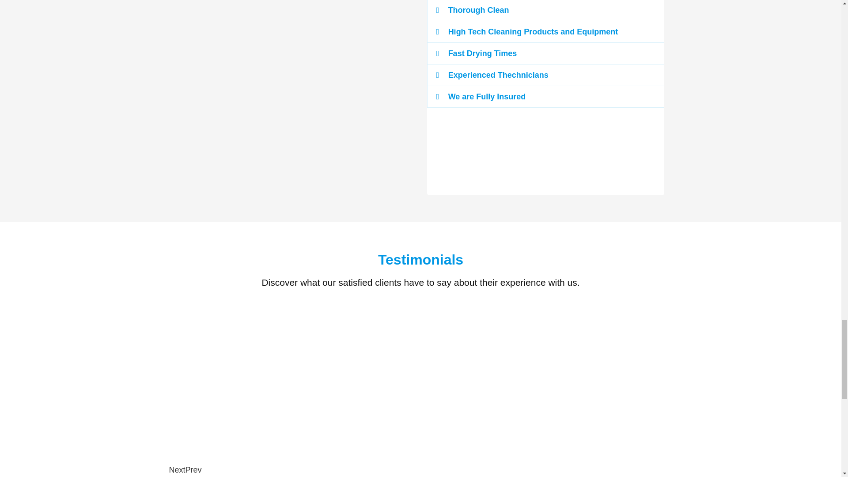 The image size is (848, 477). Describe the element at coordinates (479, 10) in the screenshot. I see `Thorough Clean` at that location.